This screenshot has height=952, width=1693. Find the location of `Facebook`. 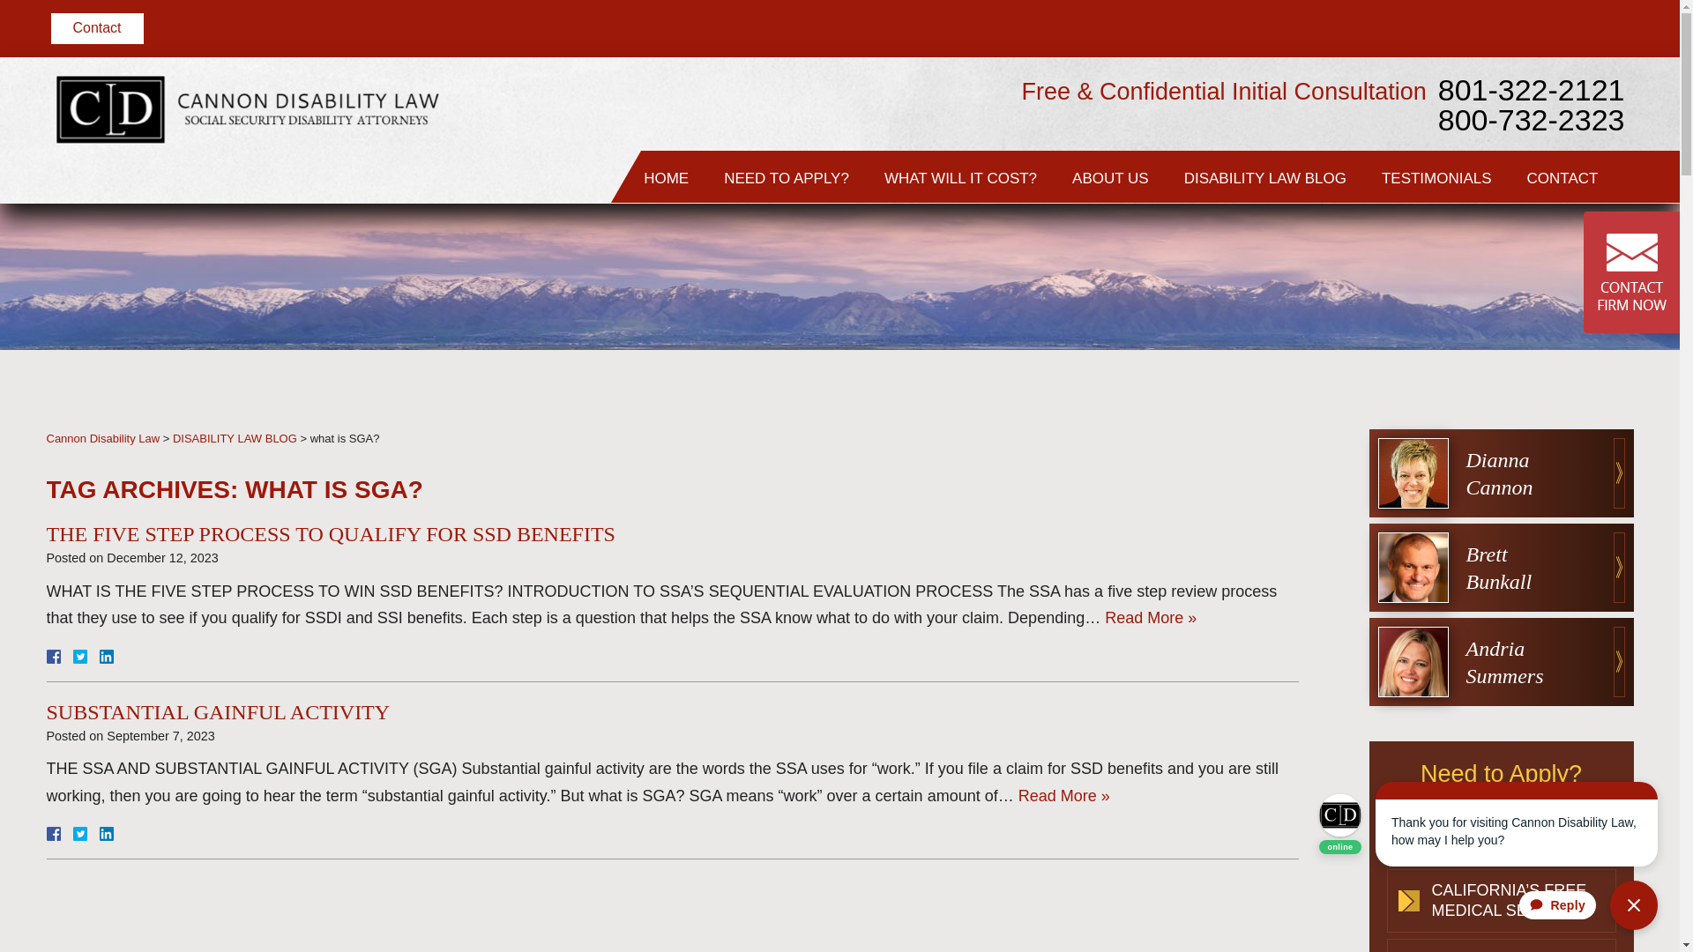

Facebook is located at coordinates (73, 834).